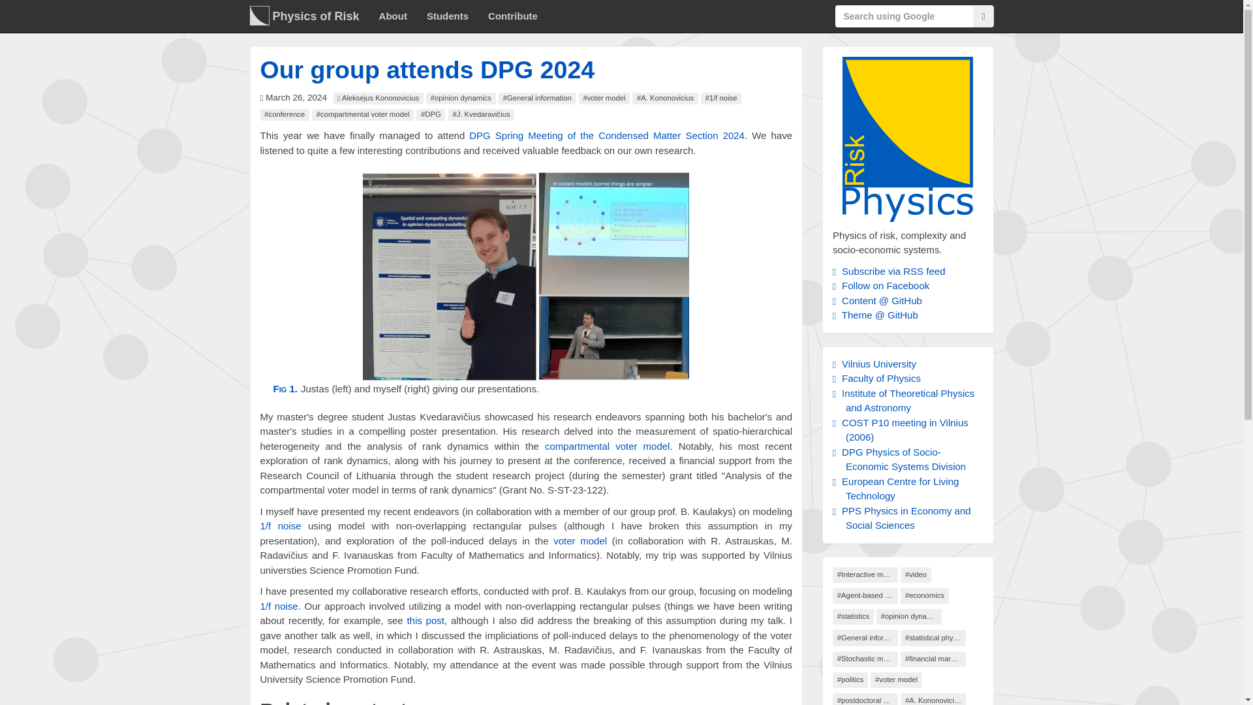 Image resolution: width=1253 pixels, height=705 pixels. What do you see at coordinates (513, 16) in the screenshot?
I see `Contribute` at bounding box center [513, 16].